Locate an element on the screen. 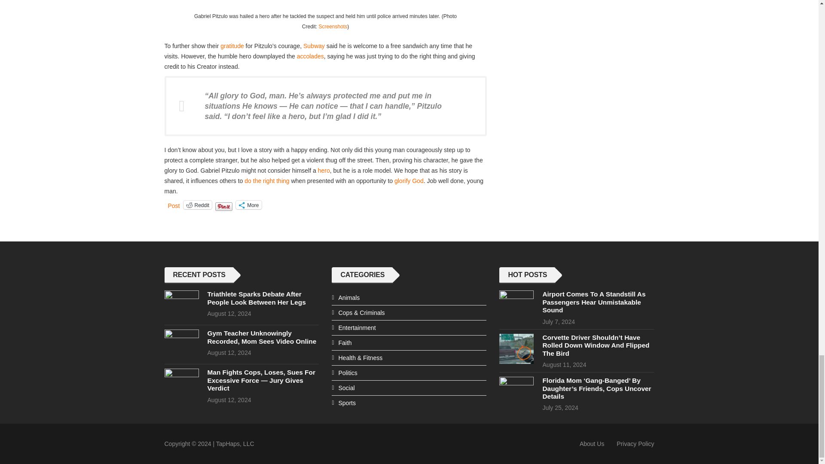  accolades is located at coordinates (310, 56).